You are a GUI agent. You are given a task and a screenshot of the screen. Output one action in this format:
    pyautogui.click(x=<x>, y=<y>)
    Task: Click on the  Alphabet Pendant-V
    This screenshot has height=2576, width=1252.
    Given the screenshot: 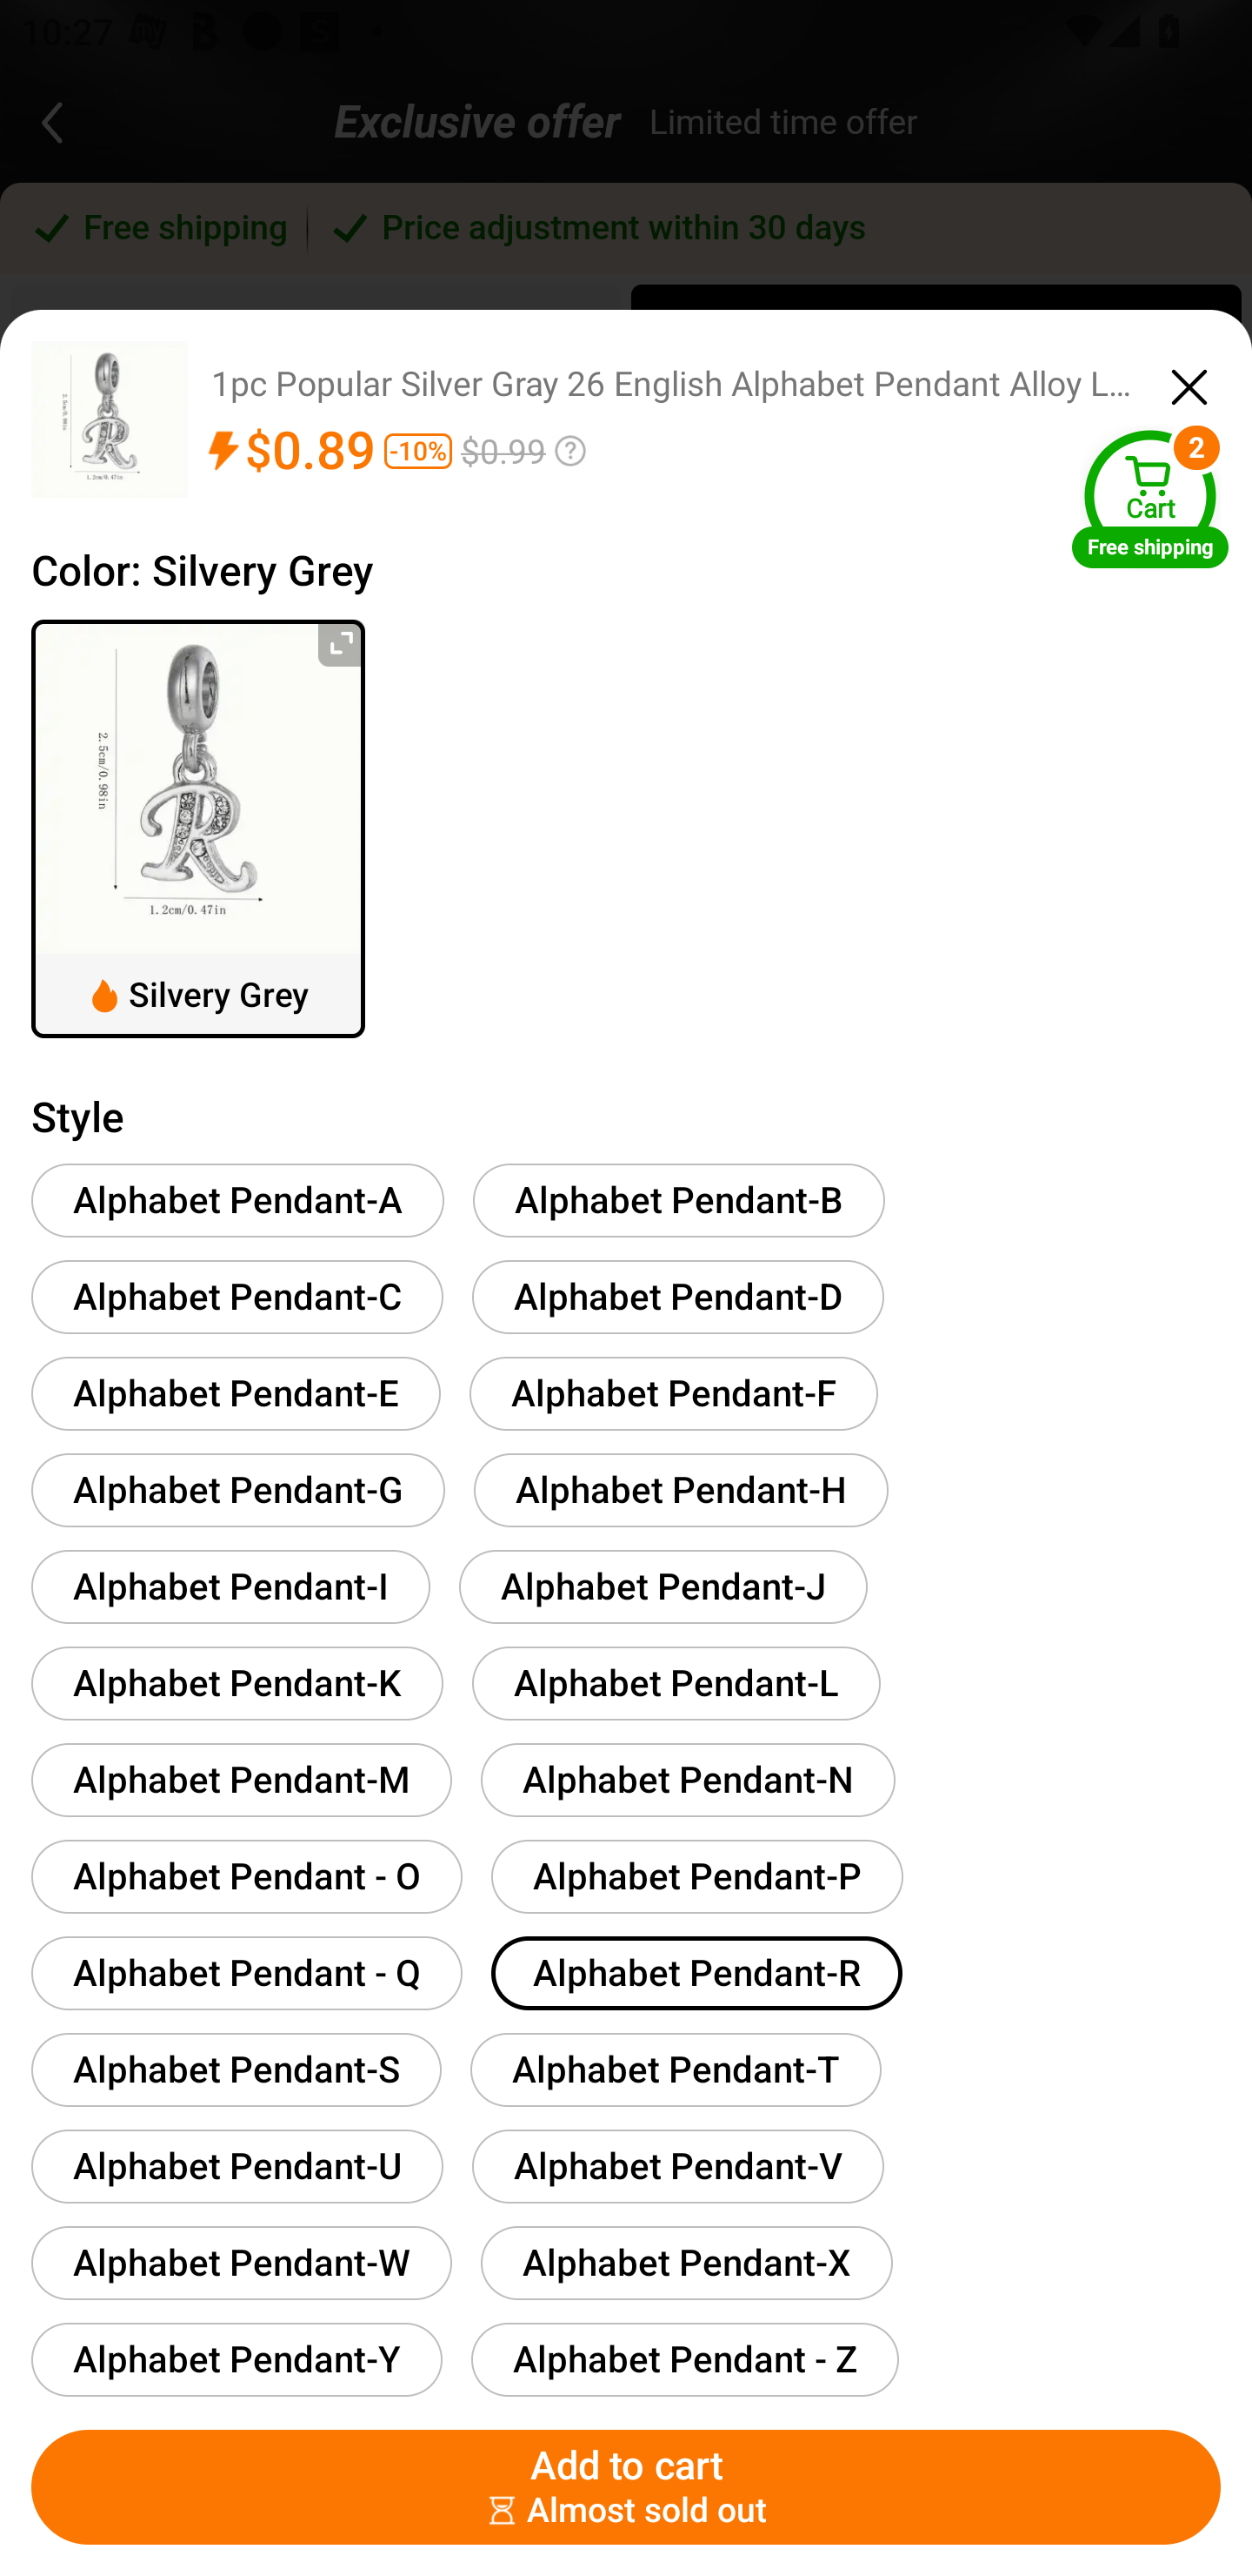 What is the action you would take?
    pyautogui.click(x=677, y=2165)
    